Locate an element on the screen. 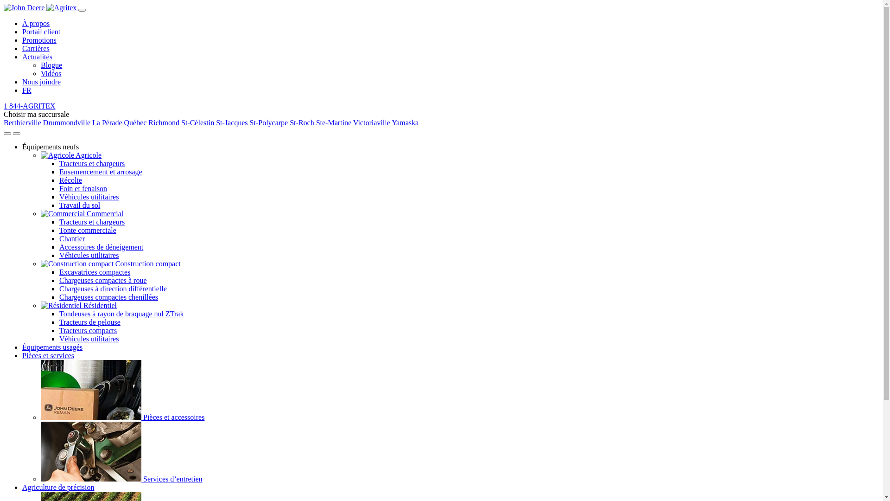 Image resolution: width=890 pixels, height=501 pixels. Menu is located at coordinates (17, 134).